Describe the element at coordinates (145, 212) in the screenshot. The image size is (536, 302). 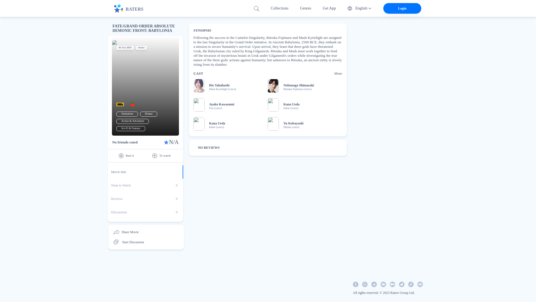
I see `Animation` at that location.